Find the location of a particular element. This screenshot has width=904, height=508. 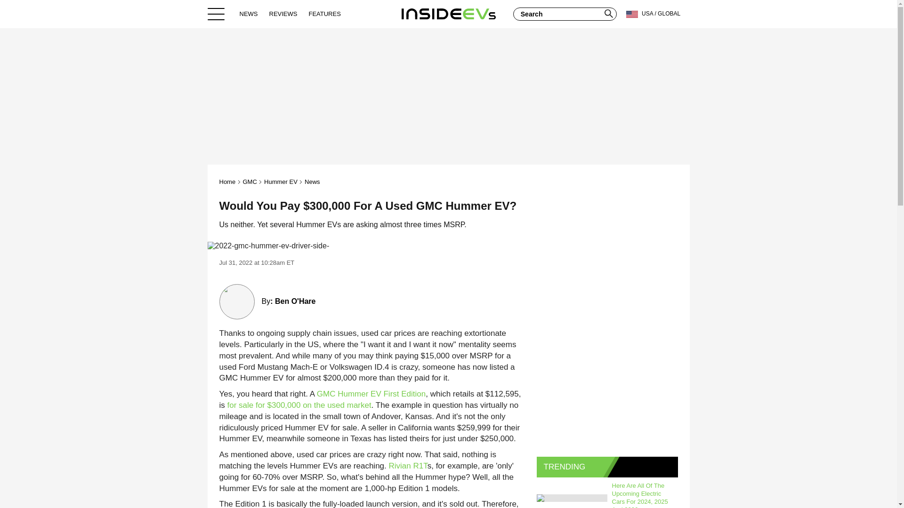

GMC Hummer EV First Edition is located at coordinates (371, 394).